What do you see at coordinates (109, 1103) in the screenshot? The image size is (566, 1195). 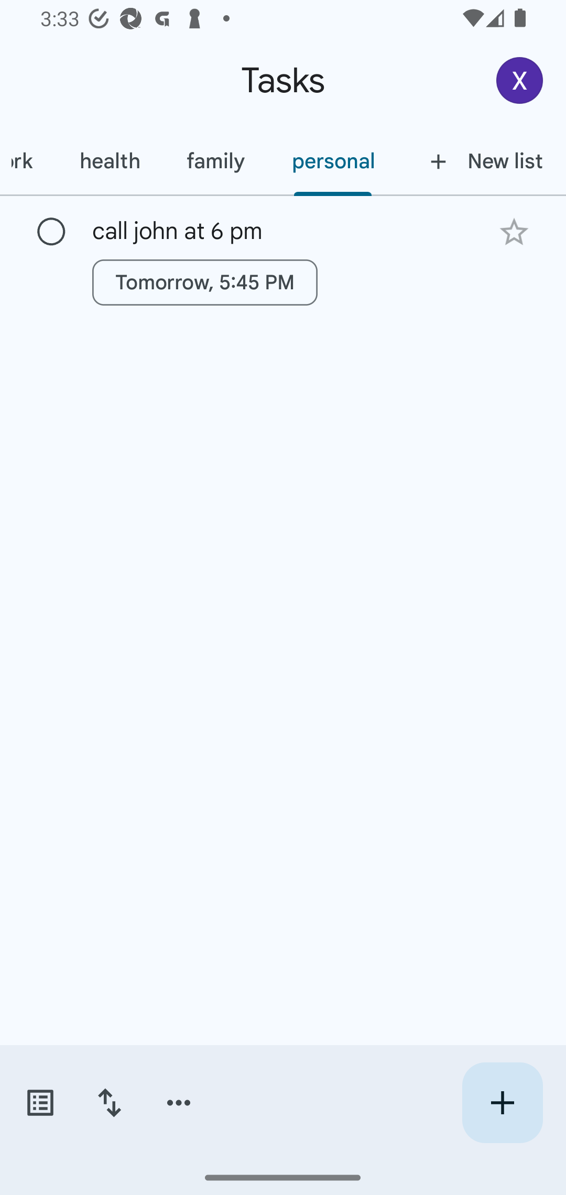 I see `Change sort order` at bounding box center [109, 1103].